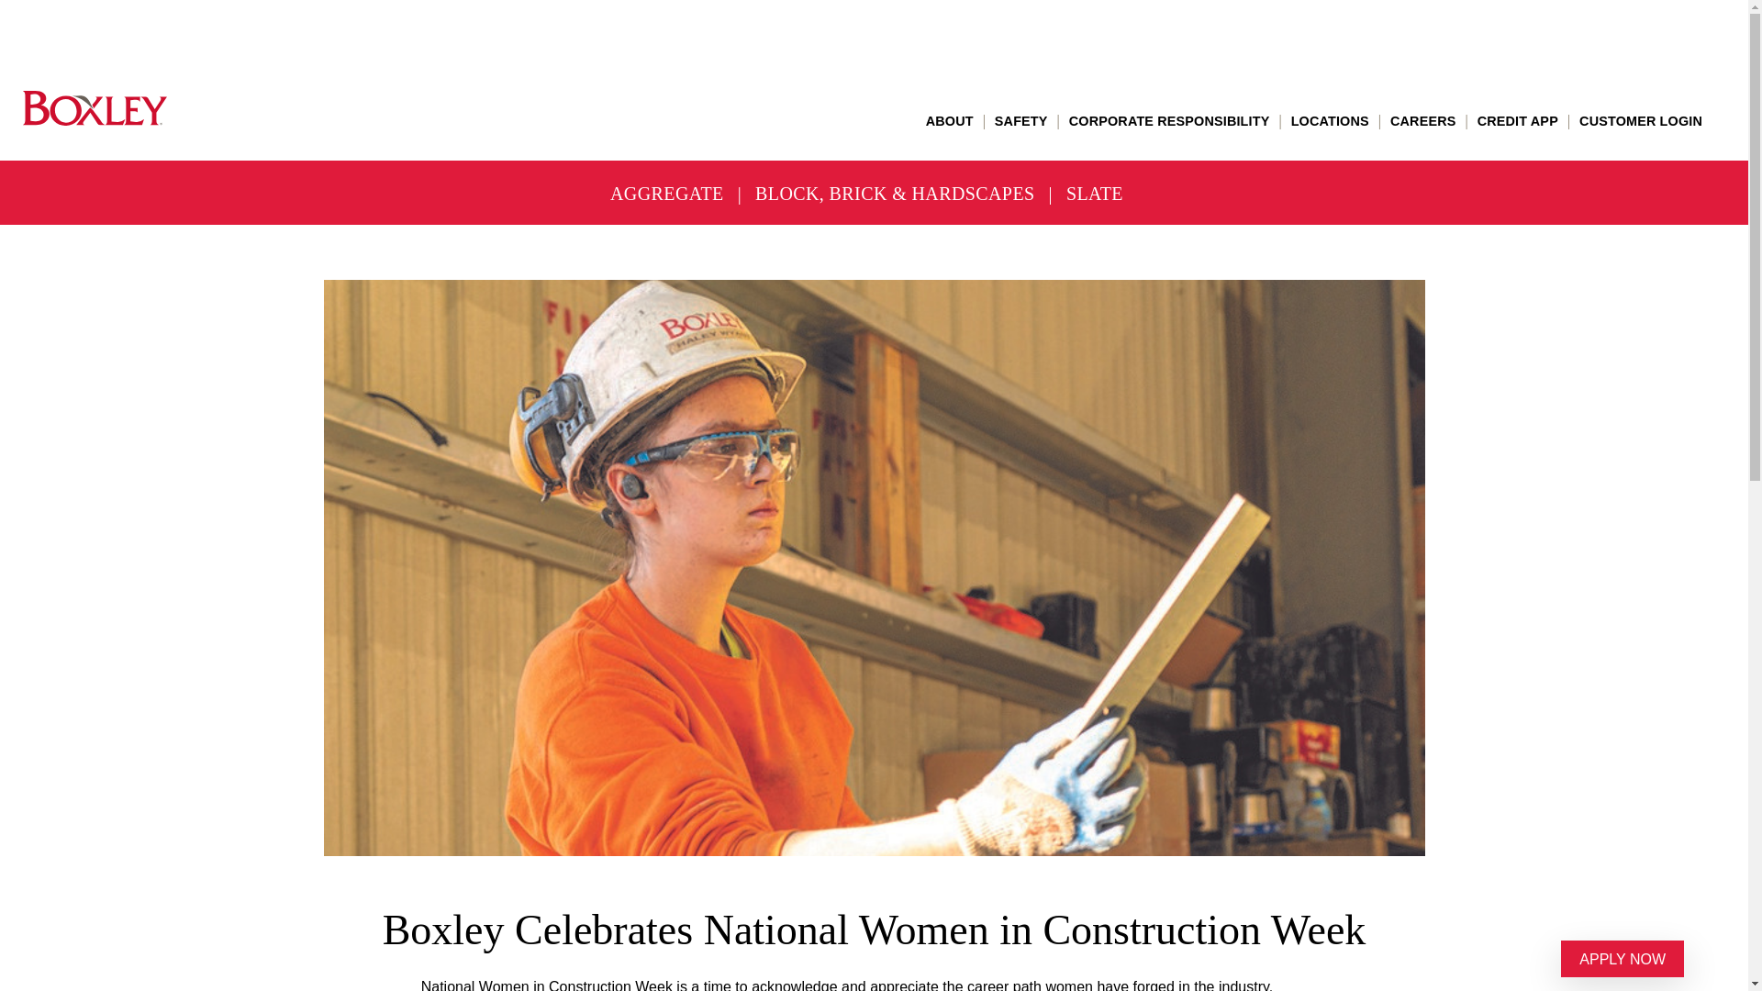 Image resolution: width=1762 pixels, height=991 pixels. Describe the element at coordinates (1021, 121) in the screenshot. I see `SAFETY` at that location.